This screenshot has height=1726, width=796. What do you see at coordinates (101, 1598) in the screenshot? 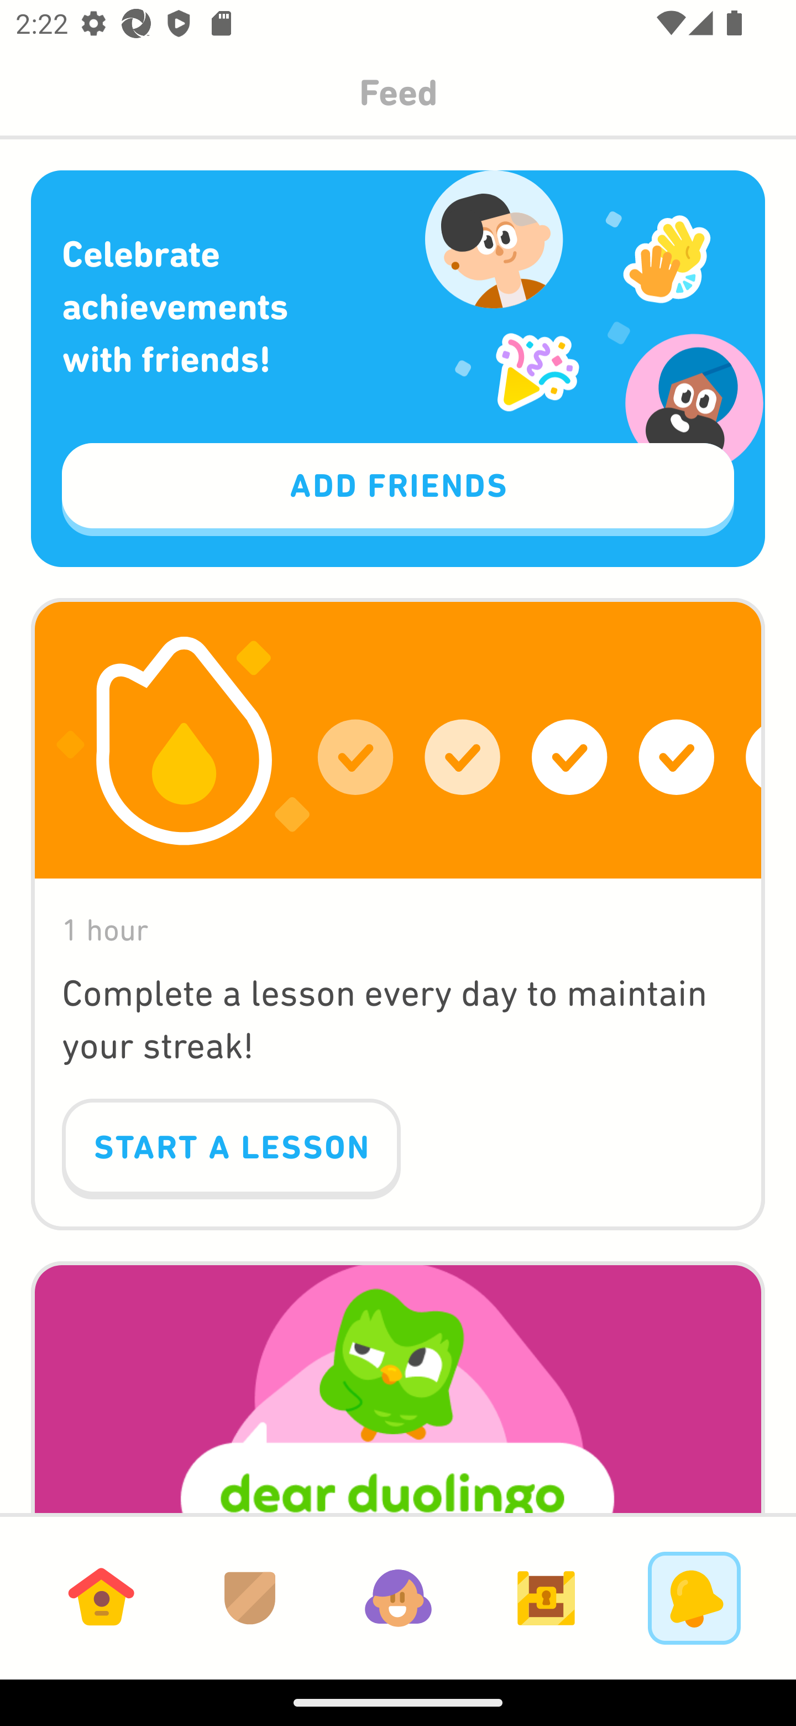
I see `Learn Tab` at bounding box center [101, 1598].